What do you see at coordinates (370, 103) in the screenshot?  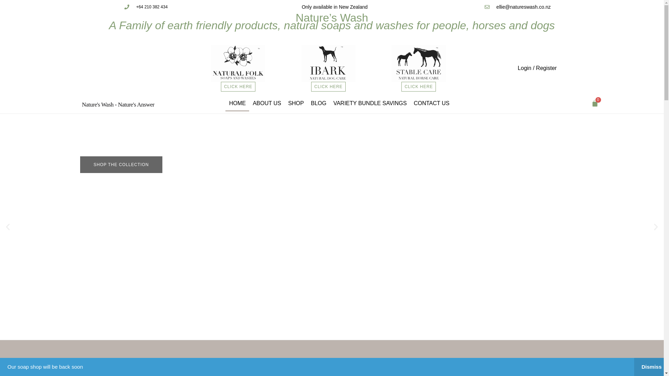 I see `VARIETY BUNDLE SAVINGS` at bounding box center [370, 103].